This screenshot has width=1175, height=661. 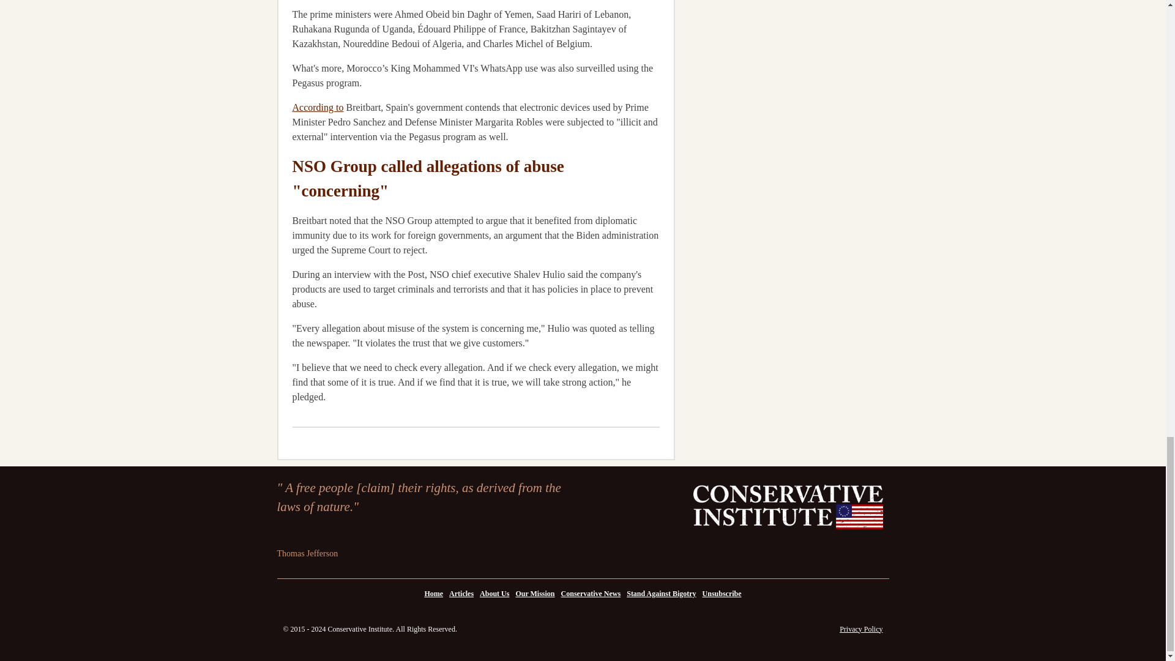 What do you see at coordinates (661, 593) in the screenshot?
I see `Stand Against Bigotry` at bounding box center [661, 593].